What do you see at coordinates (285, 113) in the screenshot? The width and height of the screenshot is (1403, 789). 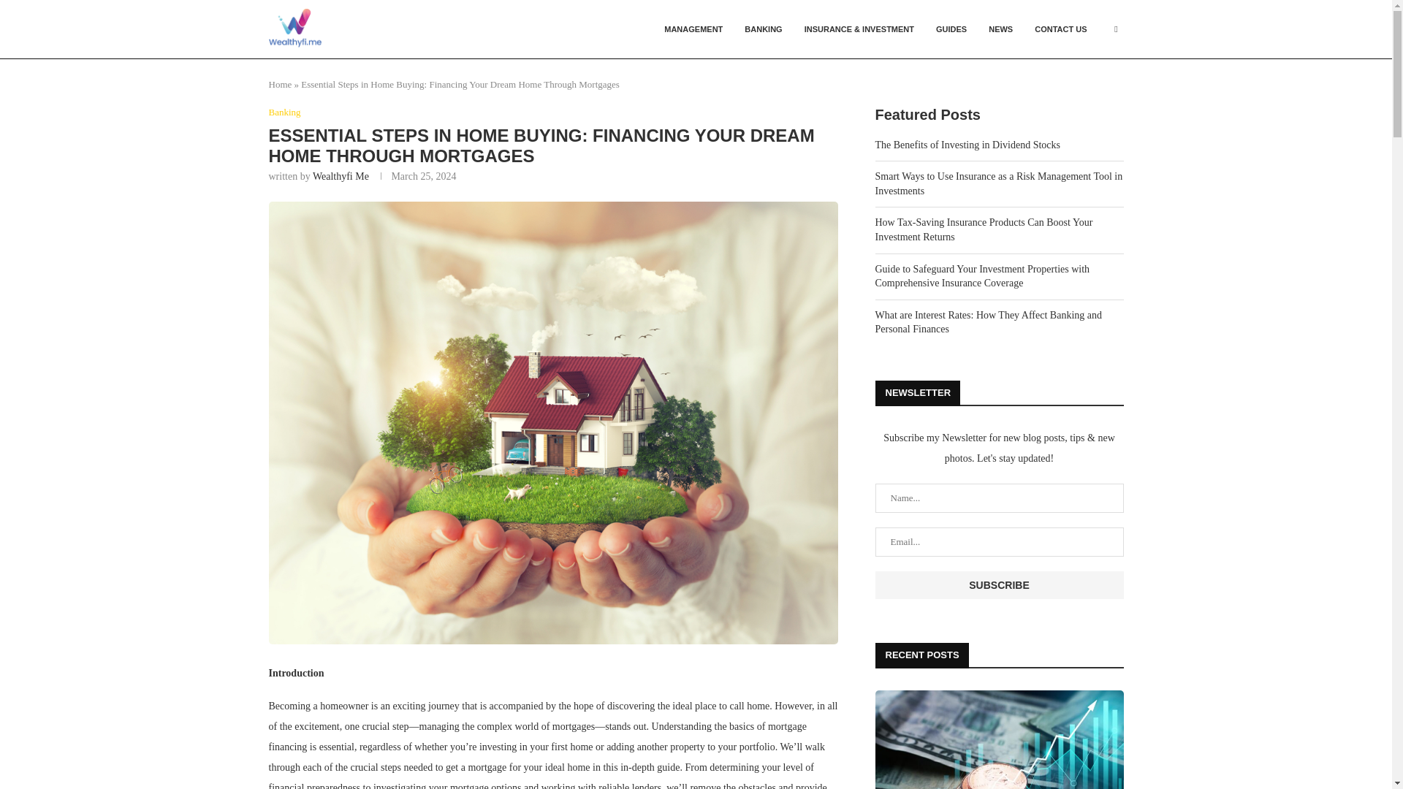 I see `Banking` at bounding box center [285, 113].